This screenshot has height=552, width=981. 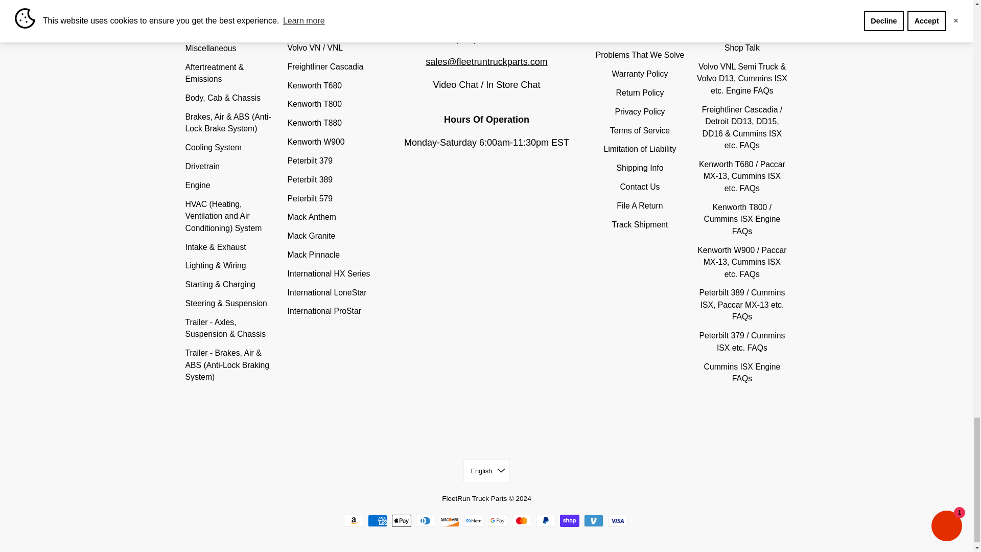 I want to click on Diners Club, so click(x=426, y=520).